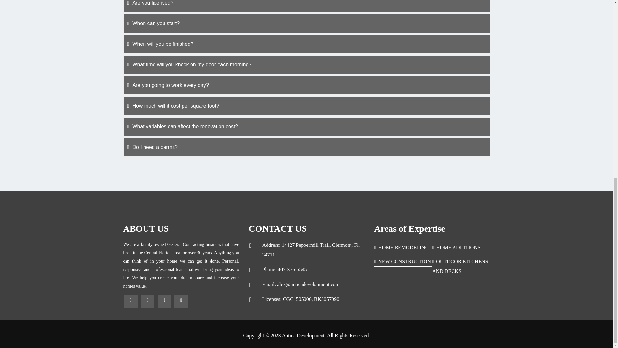 This screenshot has height=348, width=618. I want to click on When will you be finished?, so click(306, 44).